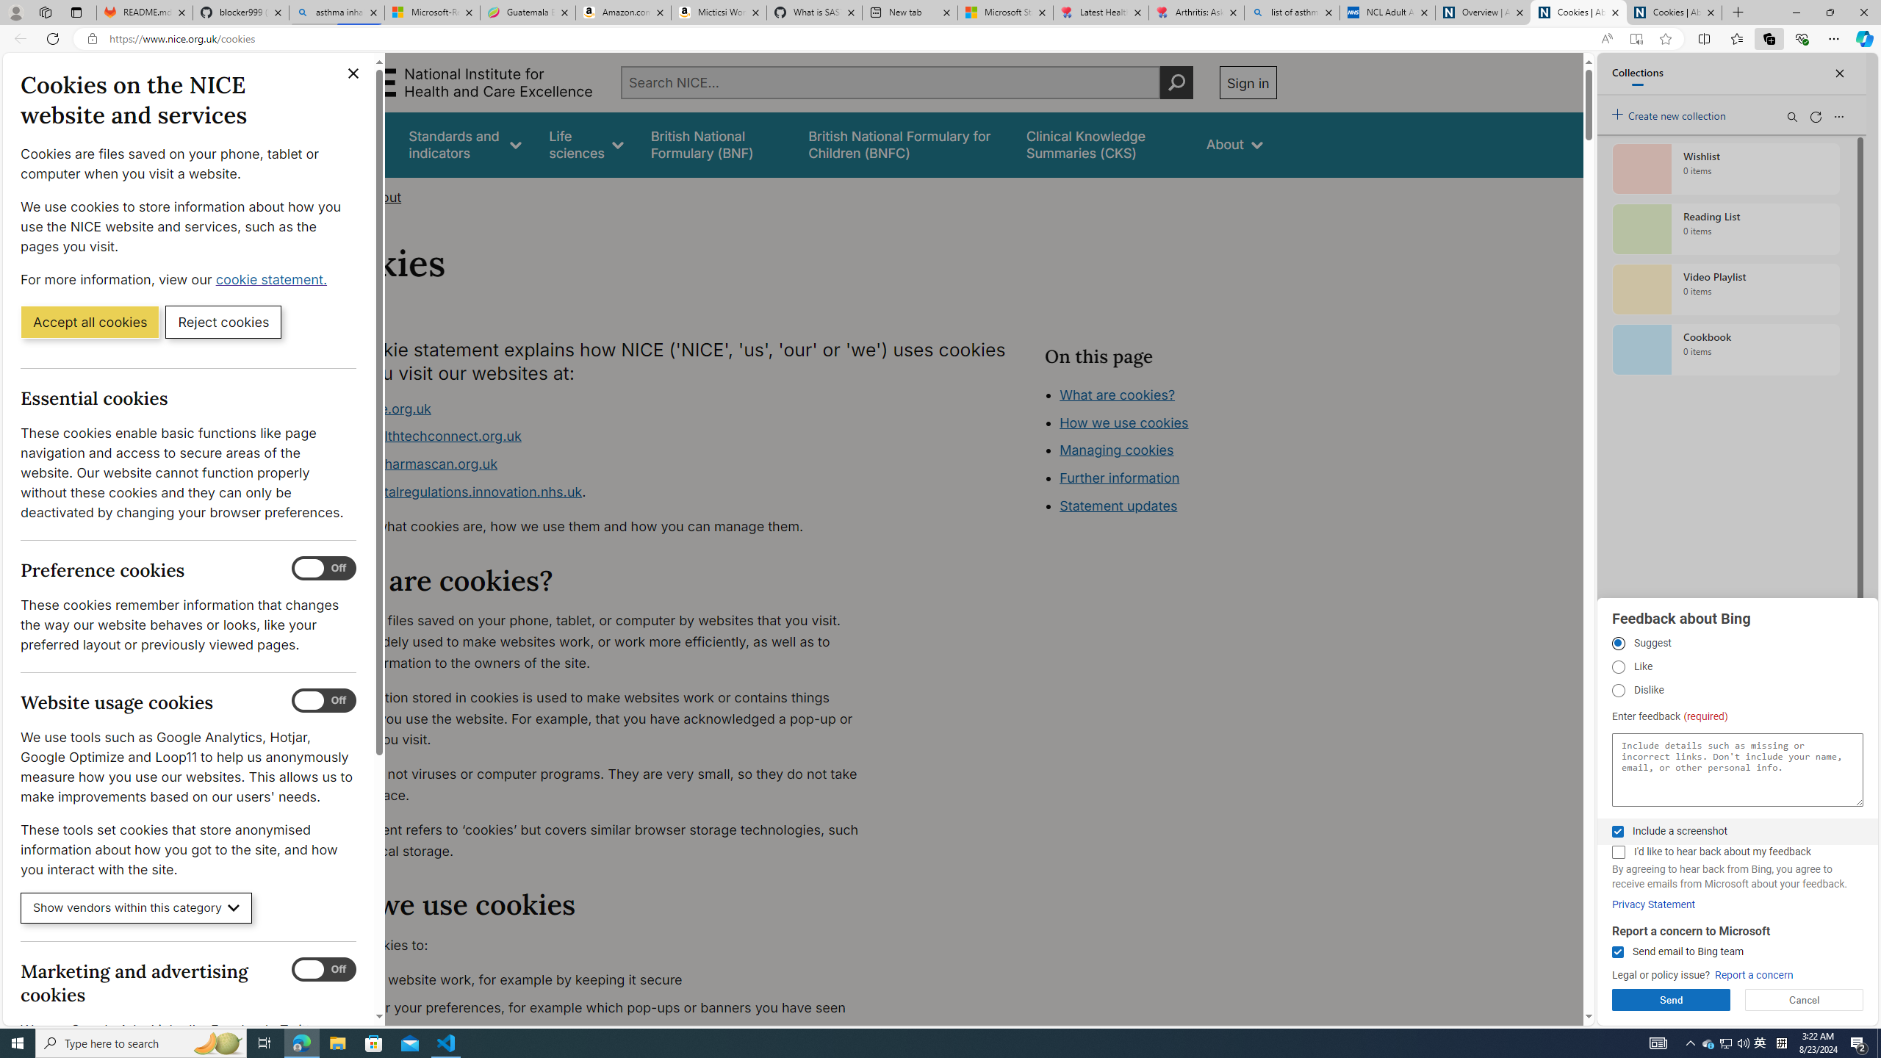  What do you see at coordinates (324, 701) in the screenshot?
I see `Website usage cookies` at bounding box center [324, 701].